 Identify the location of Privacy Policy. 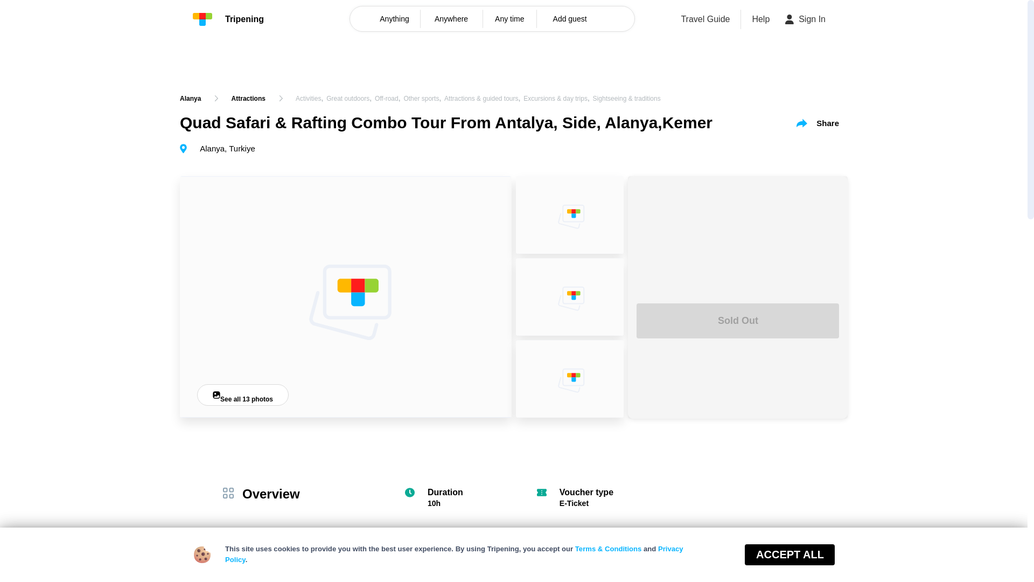
(455, 554).